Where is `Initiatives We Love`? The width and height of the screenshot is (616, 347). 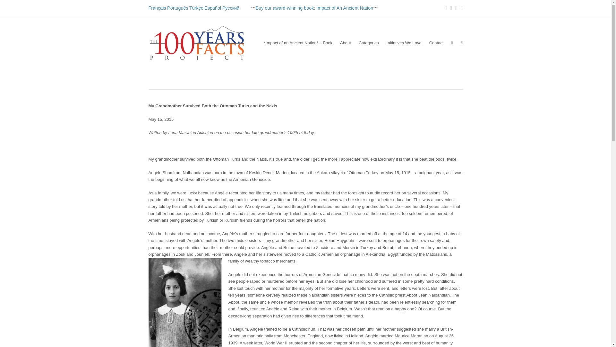
Initiatives We Love is located at coordinates (404, 43).